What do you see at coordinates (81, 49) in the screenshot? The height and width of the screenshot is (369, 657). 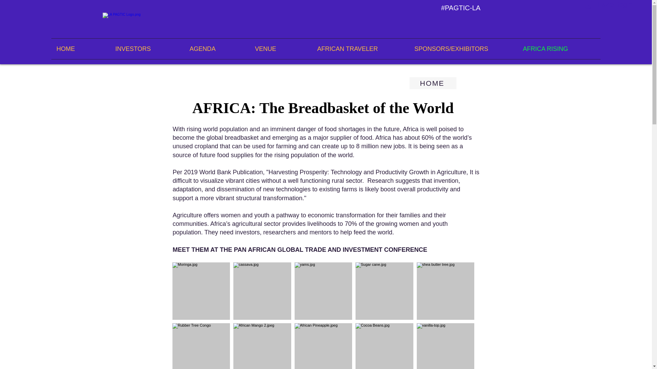 I see `HOME` at bounding box center [81, 49].